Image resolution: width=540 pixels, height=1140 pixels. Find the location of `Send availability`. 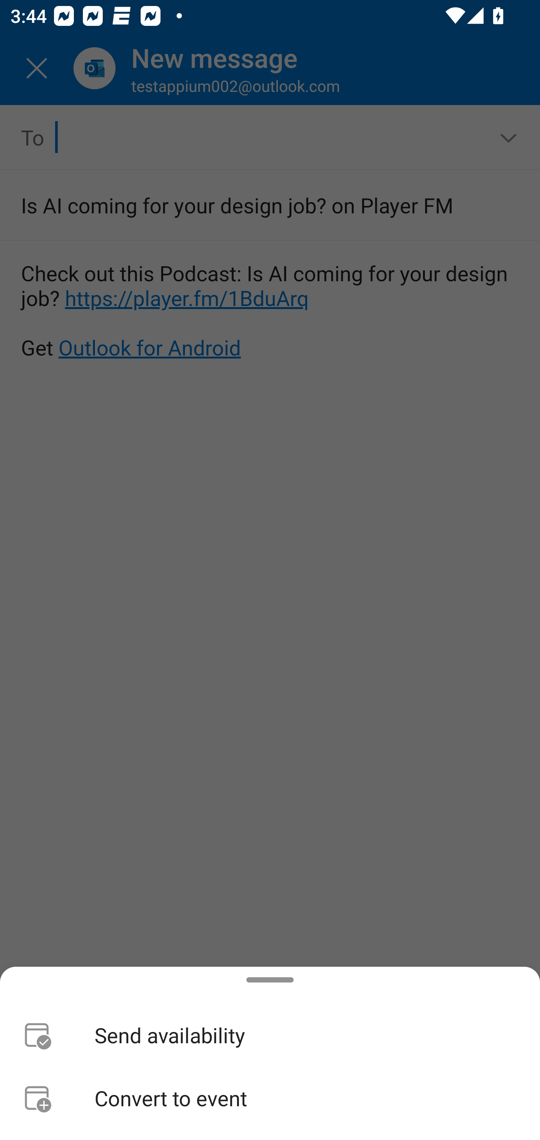

Send availability is located at coordinates (270, 1035).